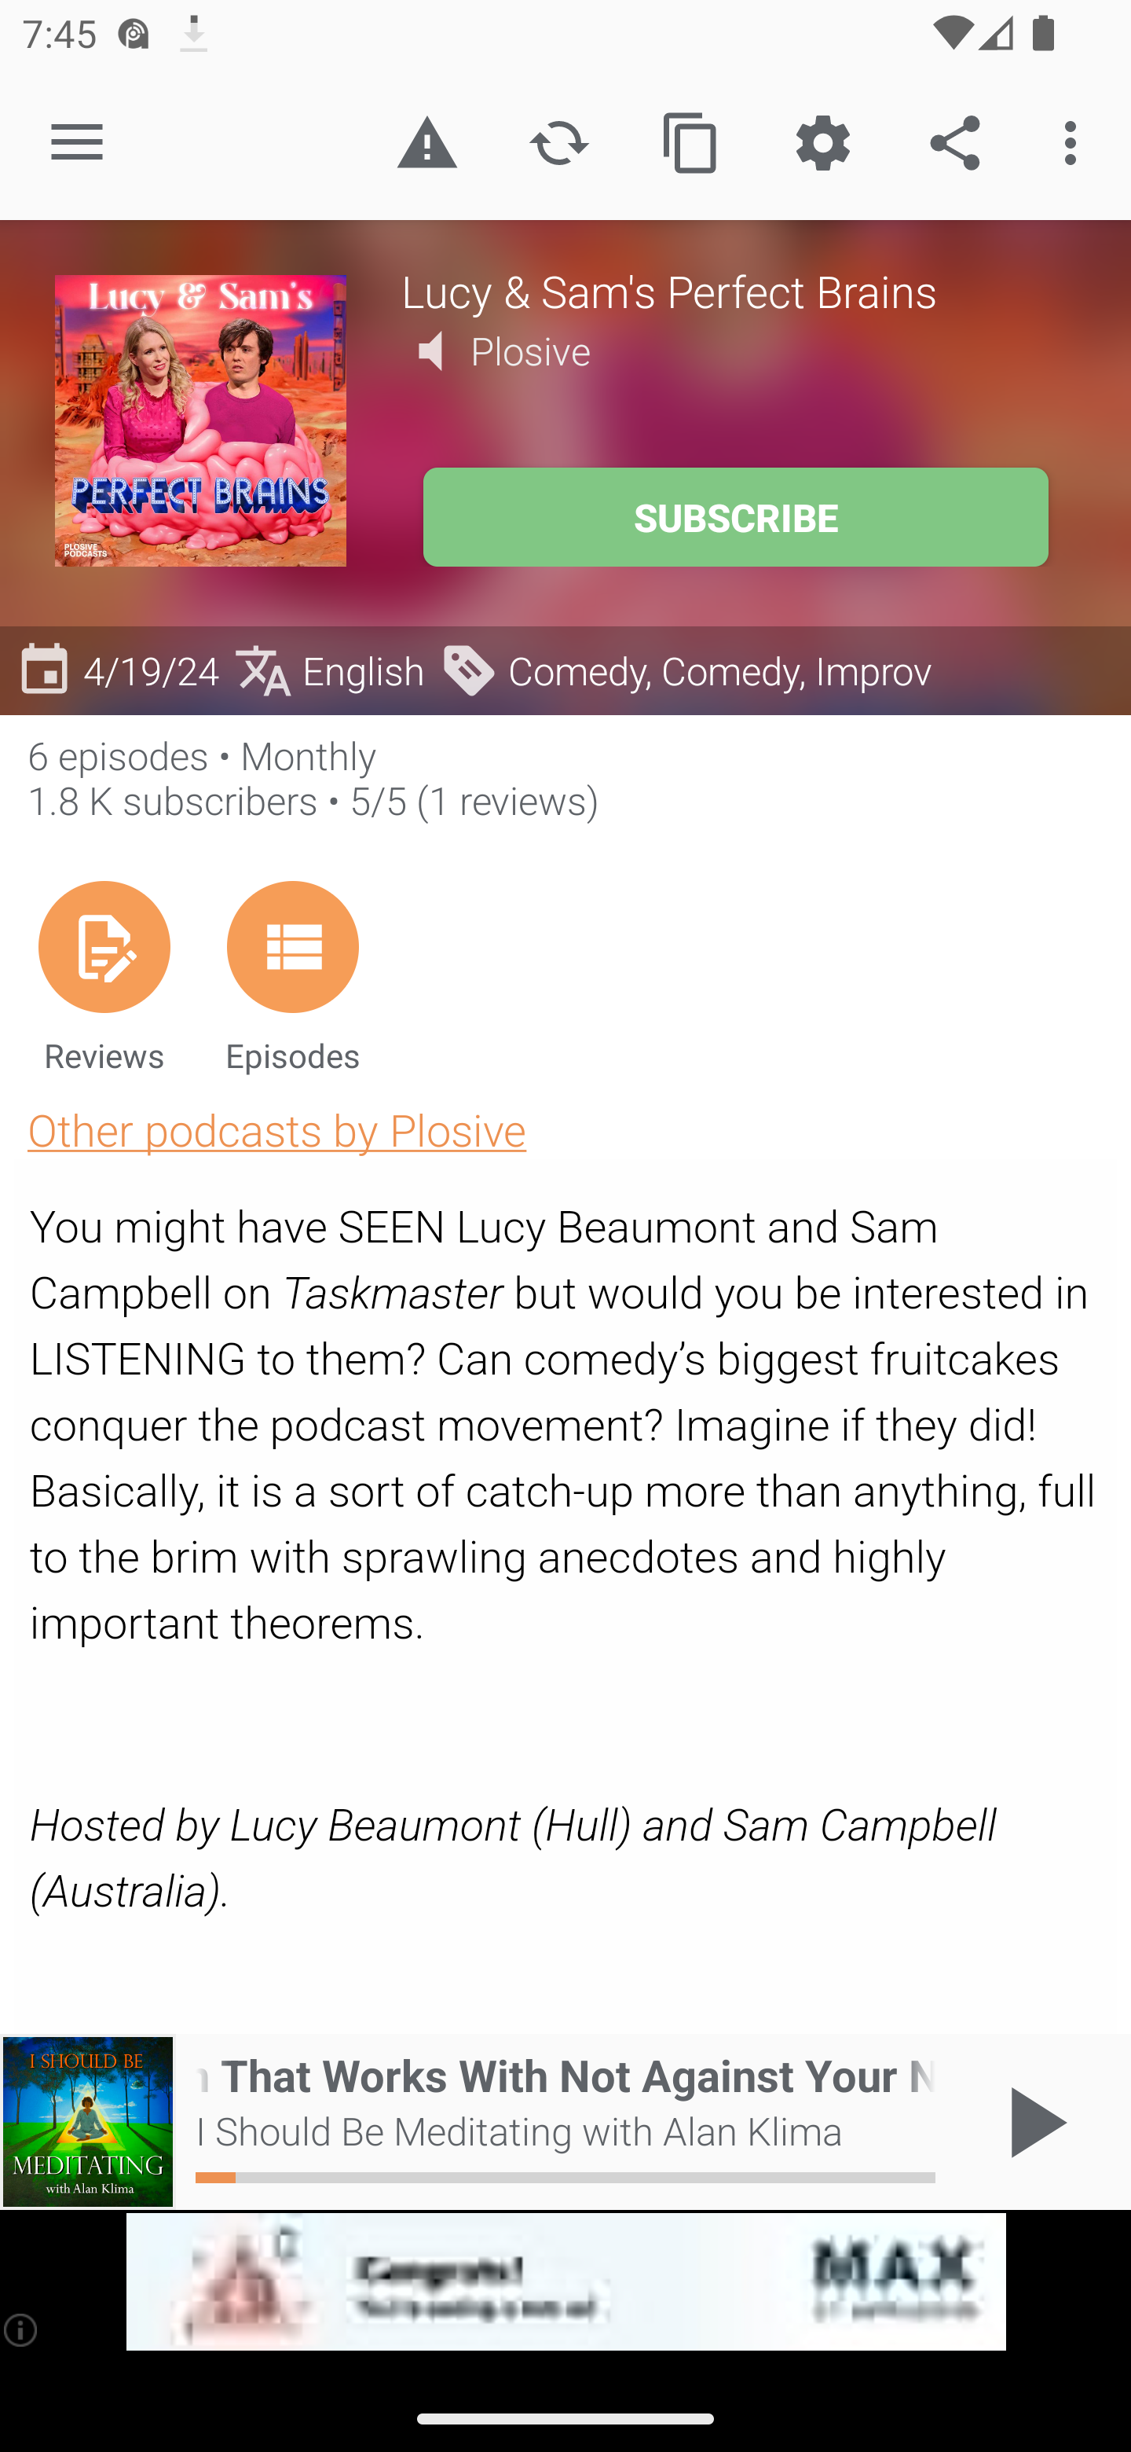 This screenshot has width=1131, height=2452. What do you see at coordinates (104, 975) in the screenshot?
I see `Reviews` at bounding box center [104, 975].